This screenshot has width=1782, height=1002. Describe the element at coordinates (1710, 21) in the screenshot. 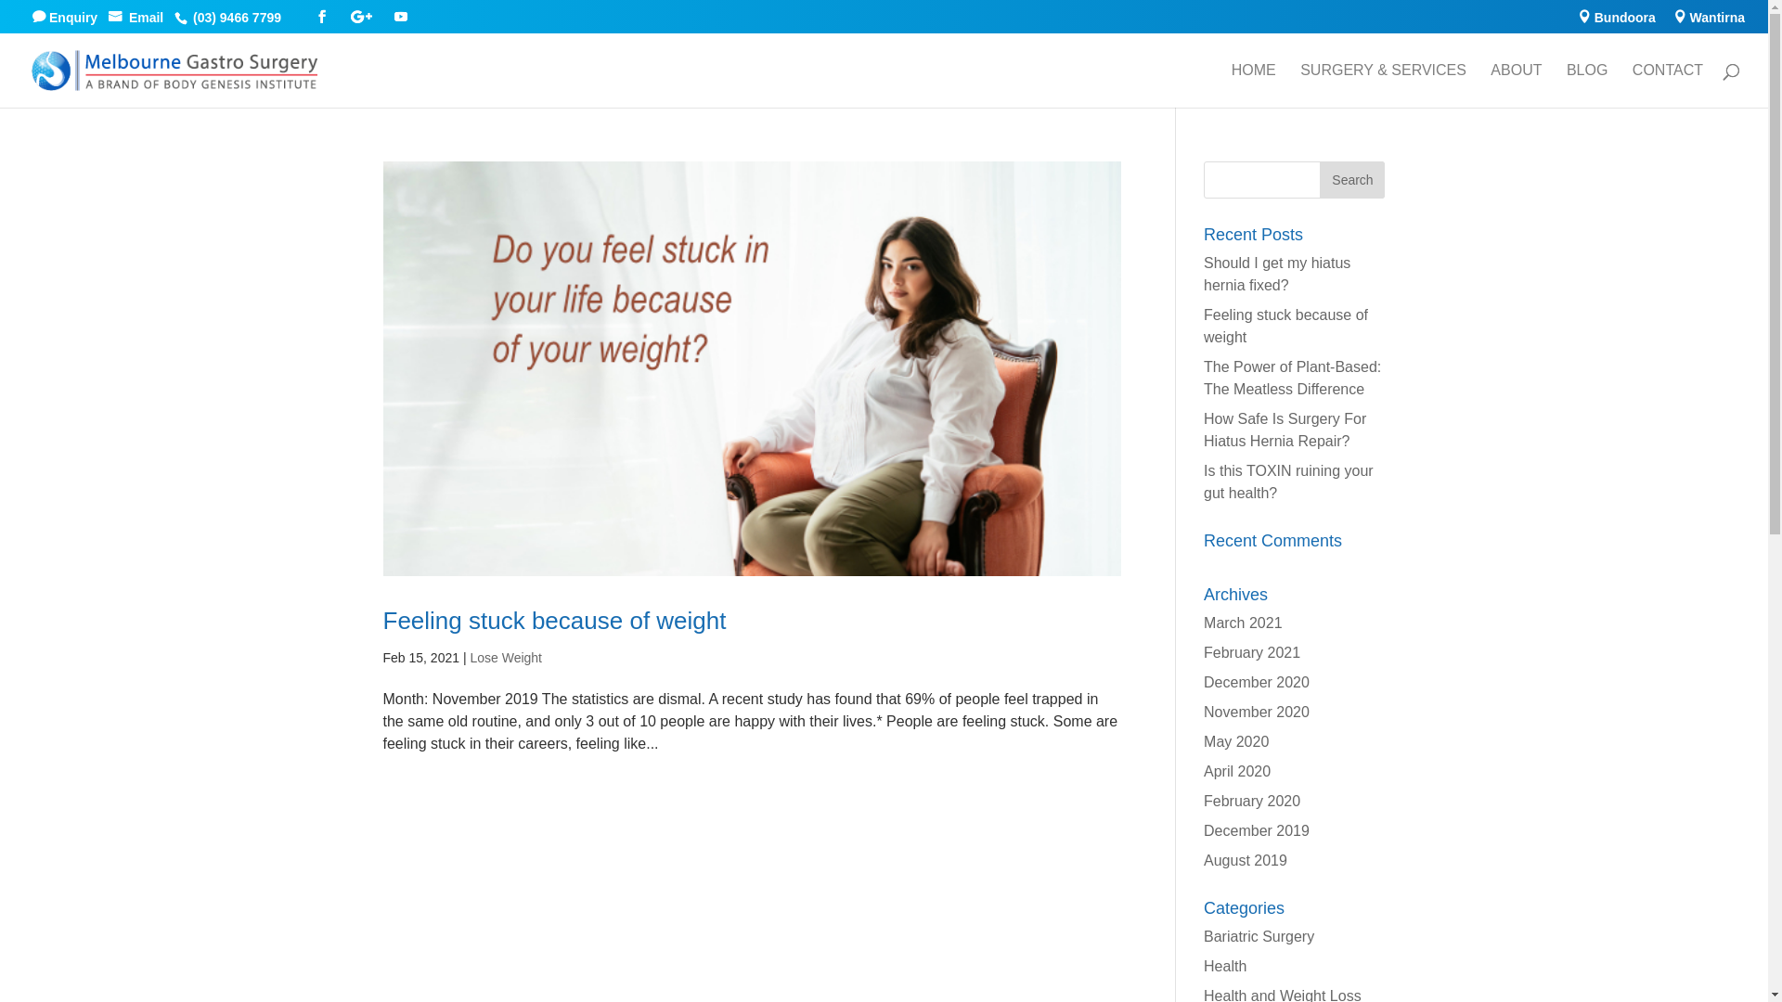

I see `Wantirna` at that location.